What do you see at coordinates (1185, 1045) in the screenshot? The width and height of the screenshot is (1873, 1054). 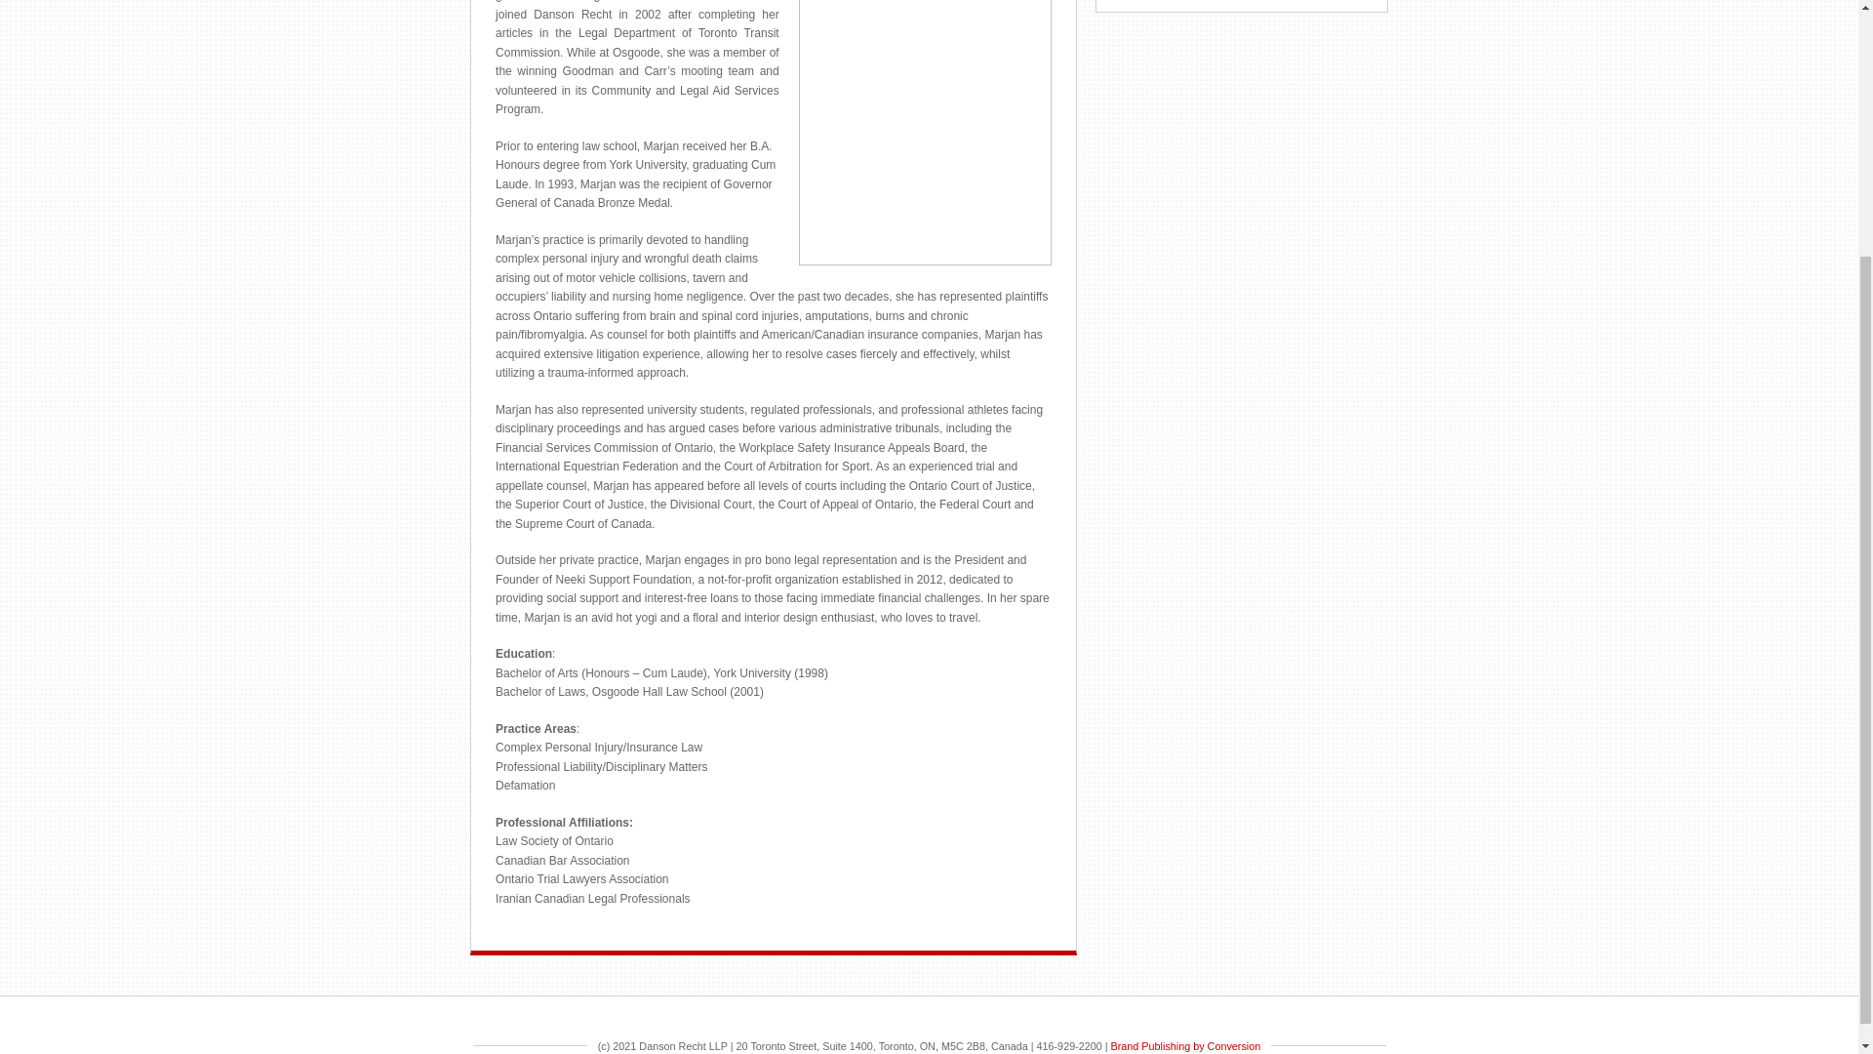 I see `Brand Publishing by Conversion` at bounding box center [1185, 1045].